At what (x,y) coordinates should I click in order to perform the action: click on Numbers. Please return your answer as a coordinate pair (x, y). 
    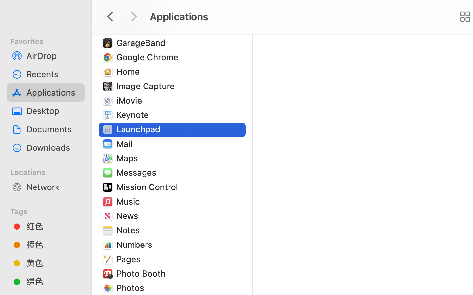
    Looking at the image, I should click on (136, 245).